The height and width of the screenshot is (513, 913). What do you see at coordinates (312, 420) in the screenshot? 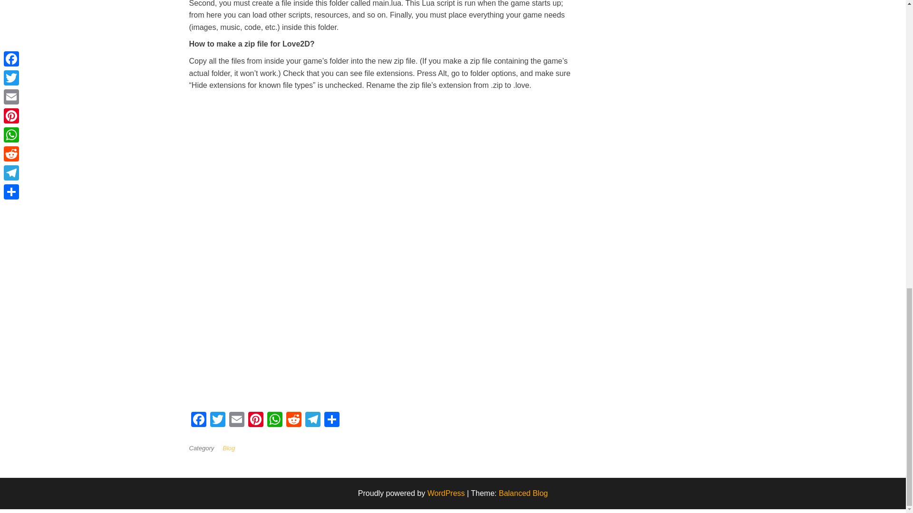
I see `Telegram` at bounding box center [312, 420].